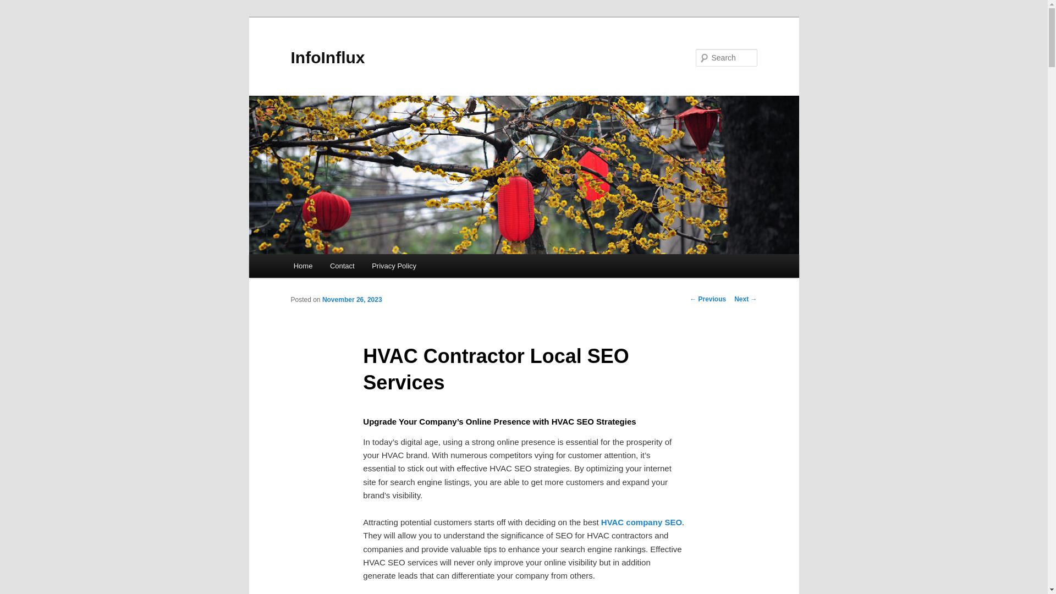  What do you see at coordinates (352, 299) in the screenshot?
I see `November 26, 2023` at bounding box center [352, 299].